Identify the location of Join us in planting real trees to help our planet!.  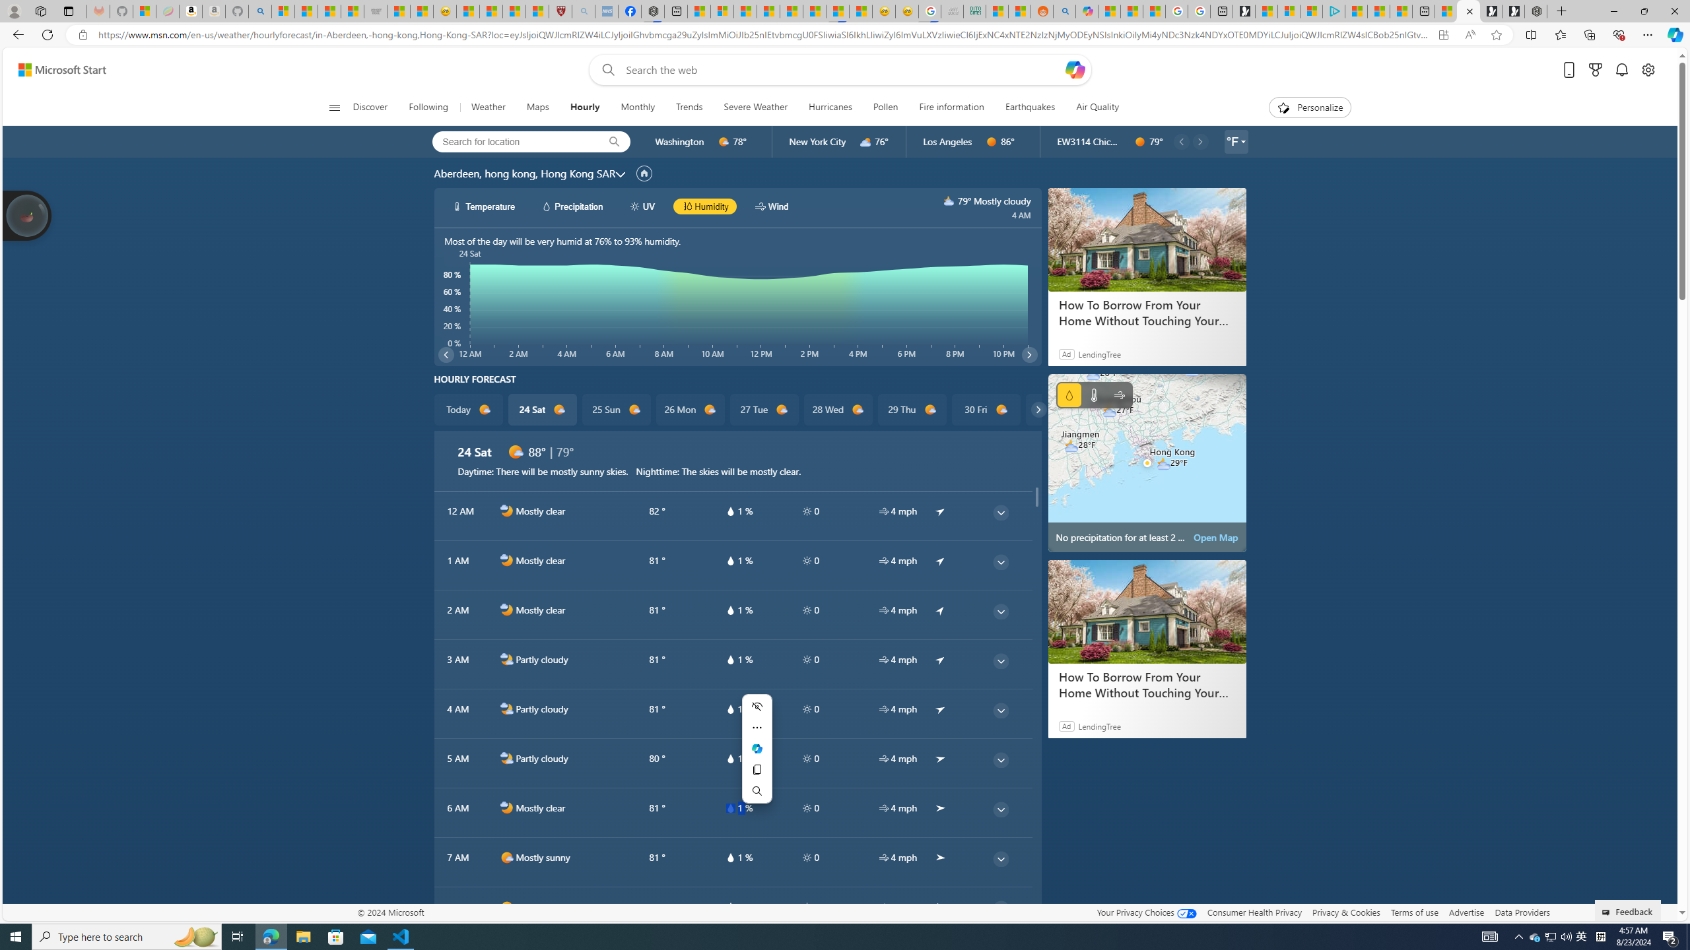
(28, 214).